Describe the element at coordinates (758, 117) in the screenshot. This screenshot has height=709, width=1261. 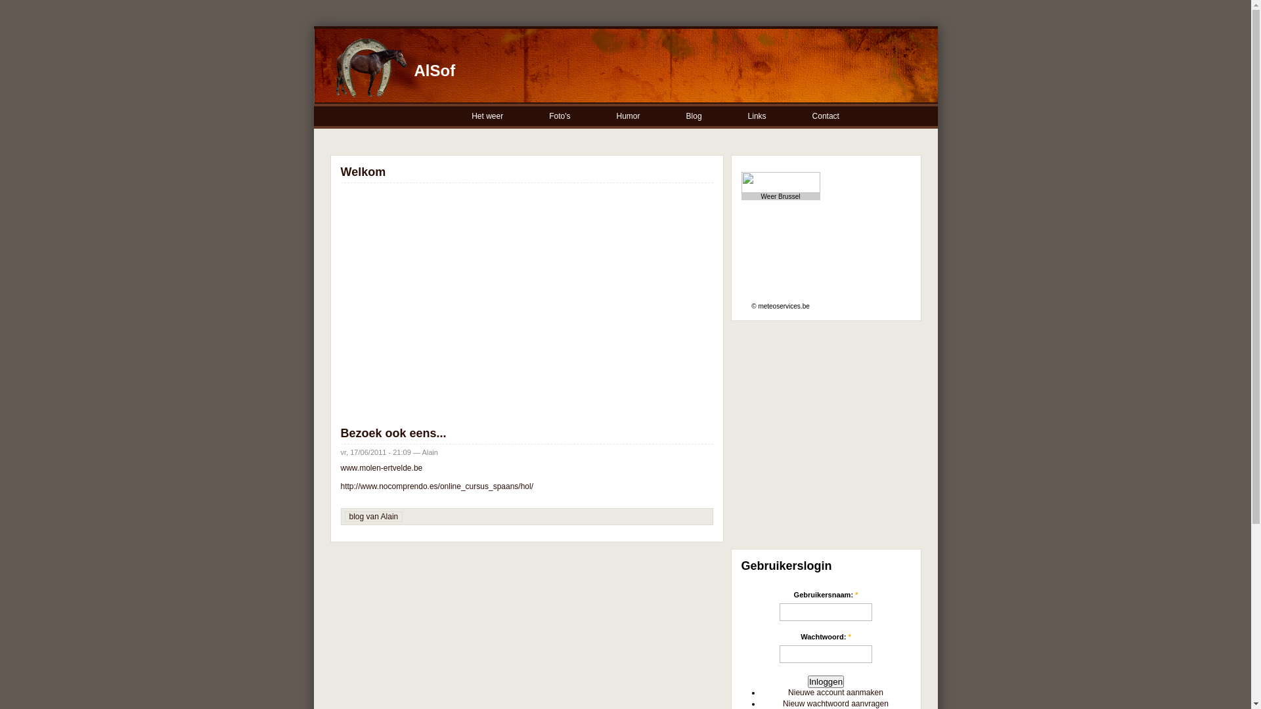
I see `Links` at that location.